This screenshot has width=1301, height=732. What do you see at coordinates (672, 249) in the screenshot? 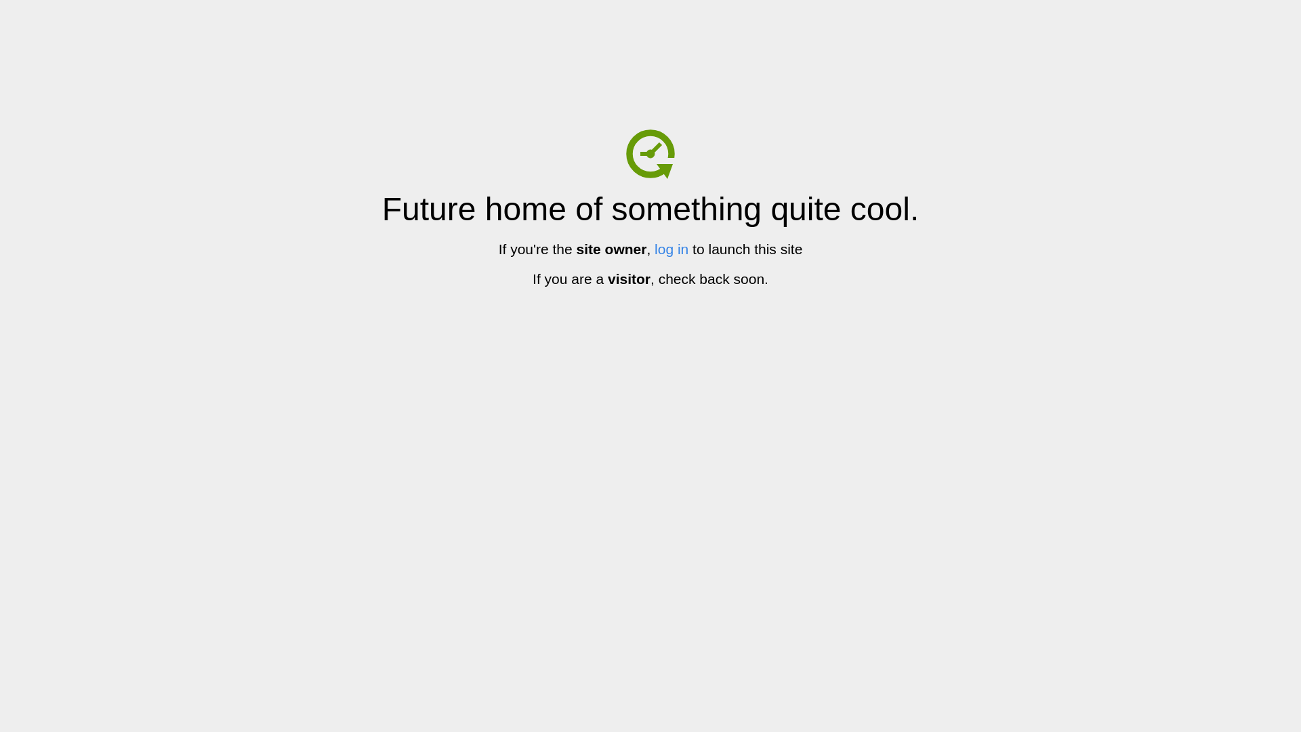
I see `log in` at bounding box center [672, 249].